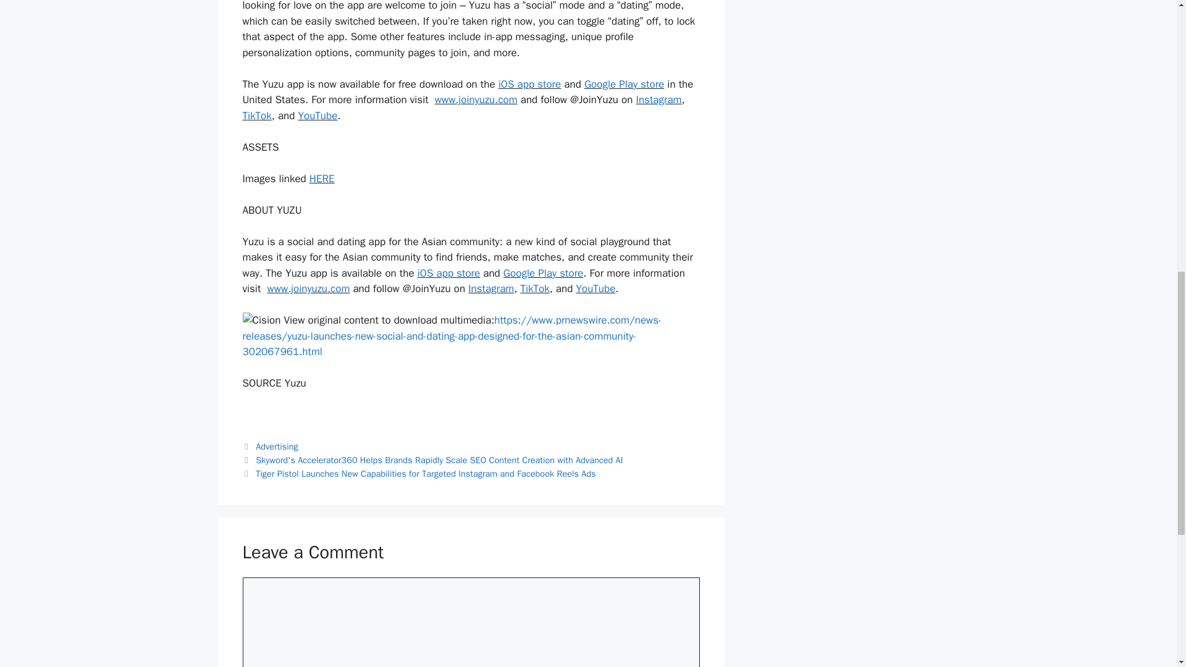  Describe the element at coordinates (256, 115) in the screenshot. I see `TikTok` at that location.